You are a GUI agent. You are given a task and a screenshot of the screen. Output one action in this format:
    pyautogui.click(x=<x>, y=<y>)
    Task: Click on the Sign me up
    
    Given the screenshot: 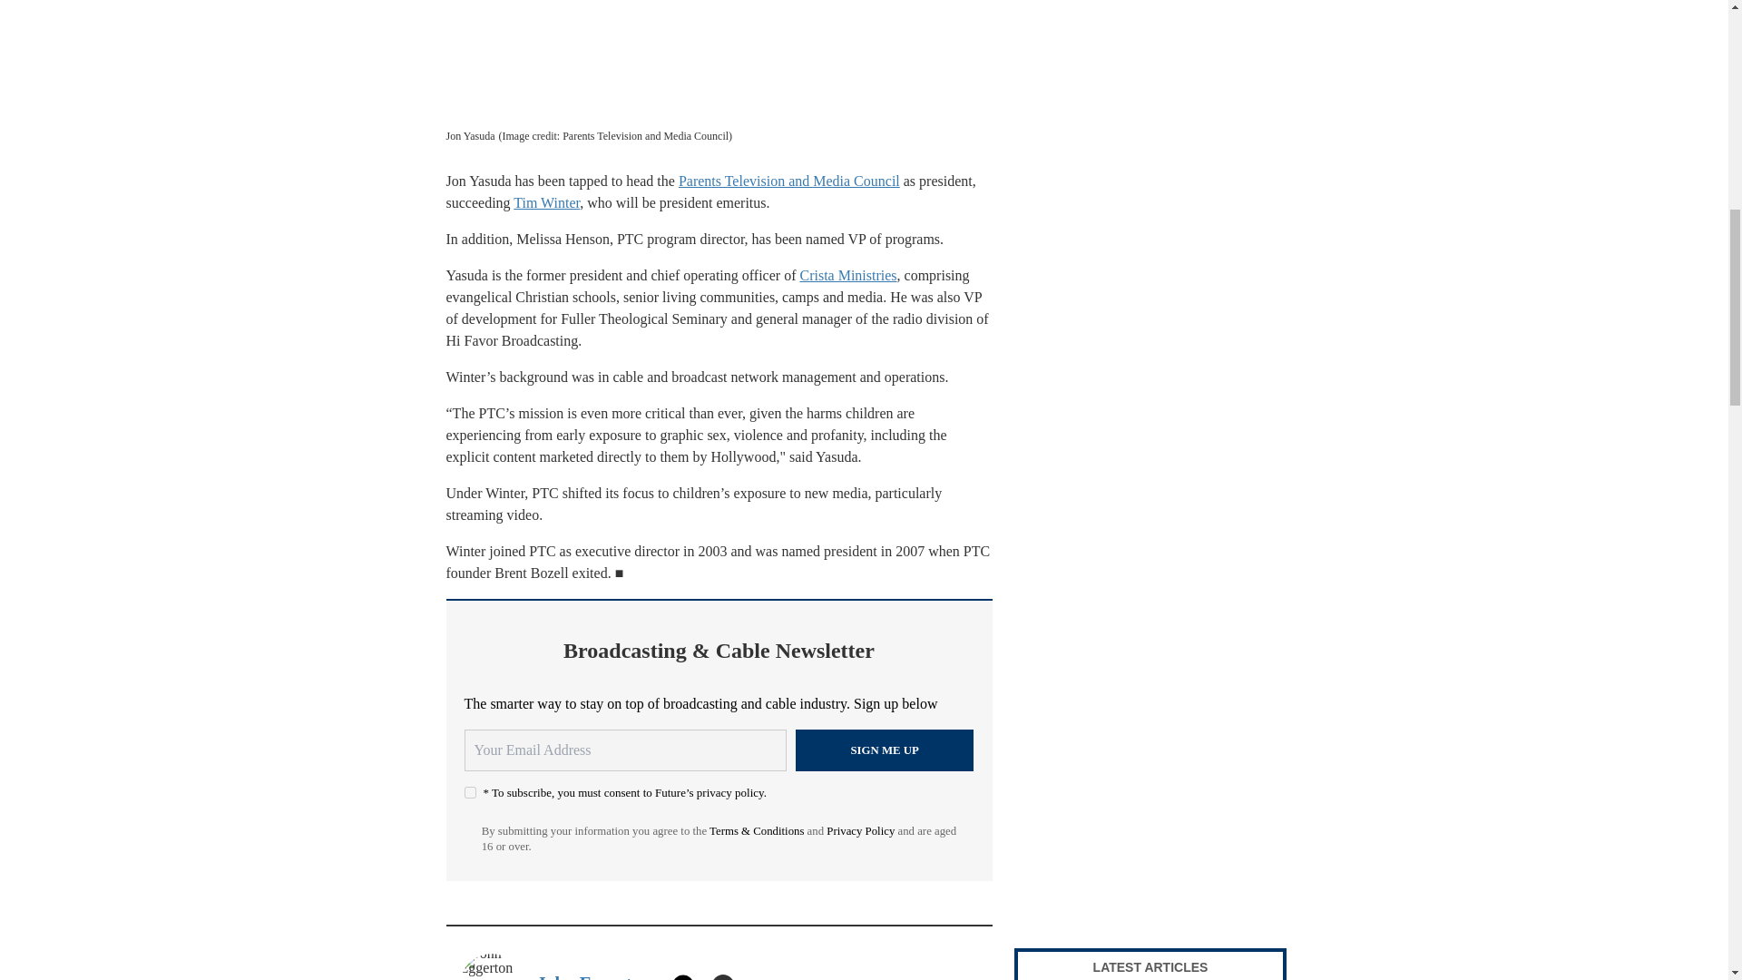 What is the action you would take?
    pyautogui.click(x=885, y=750)
    